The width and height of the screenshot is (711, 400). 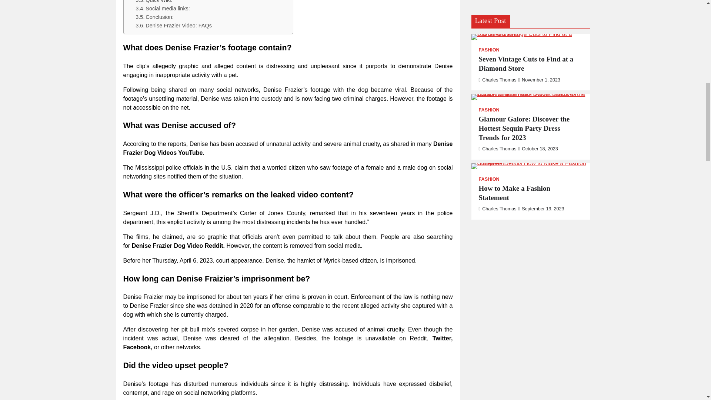 I want to click on Denise Frazier Video: FAQs, so click(x=174, y=26).